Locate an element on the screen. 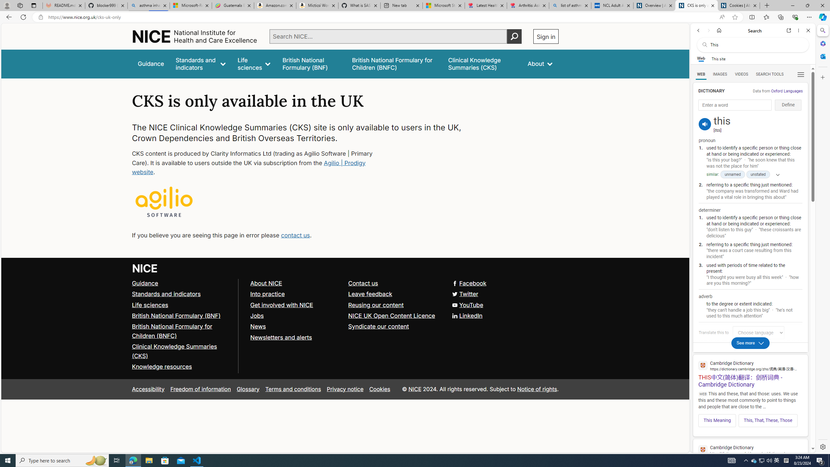 The image size is (830, 467). Web scope is located at coordinates (701, 58).